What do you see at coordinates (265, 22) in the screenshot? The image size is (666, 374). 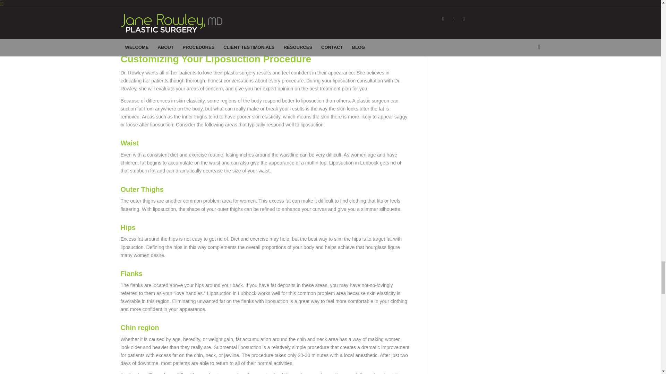 I see `Jane Rowley - Liposuction` at bounding box center [265, 22].